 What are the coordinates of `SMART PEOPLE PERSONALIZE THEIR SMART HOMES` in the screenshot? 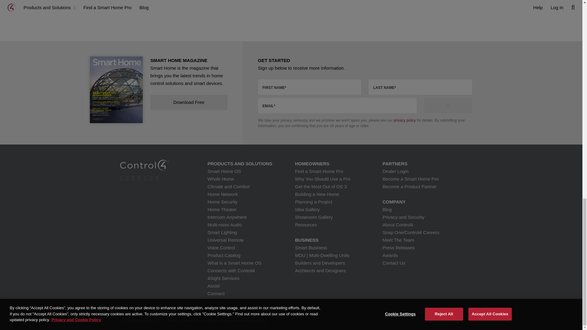 It's located at (158, 7).